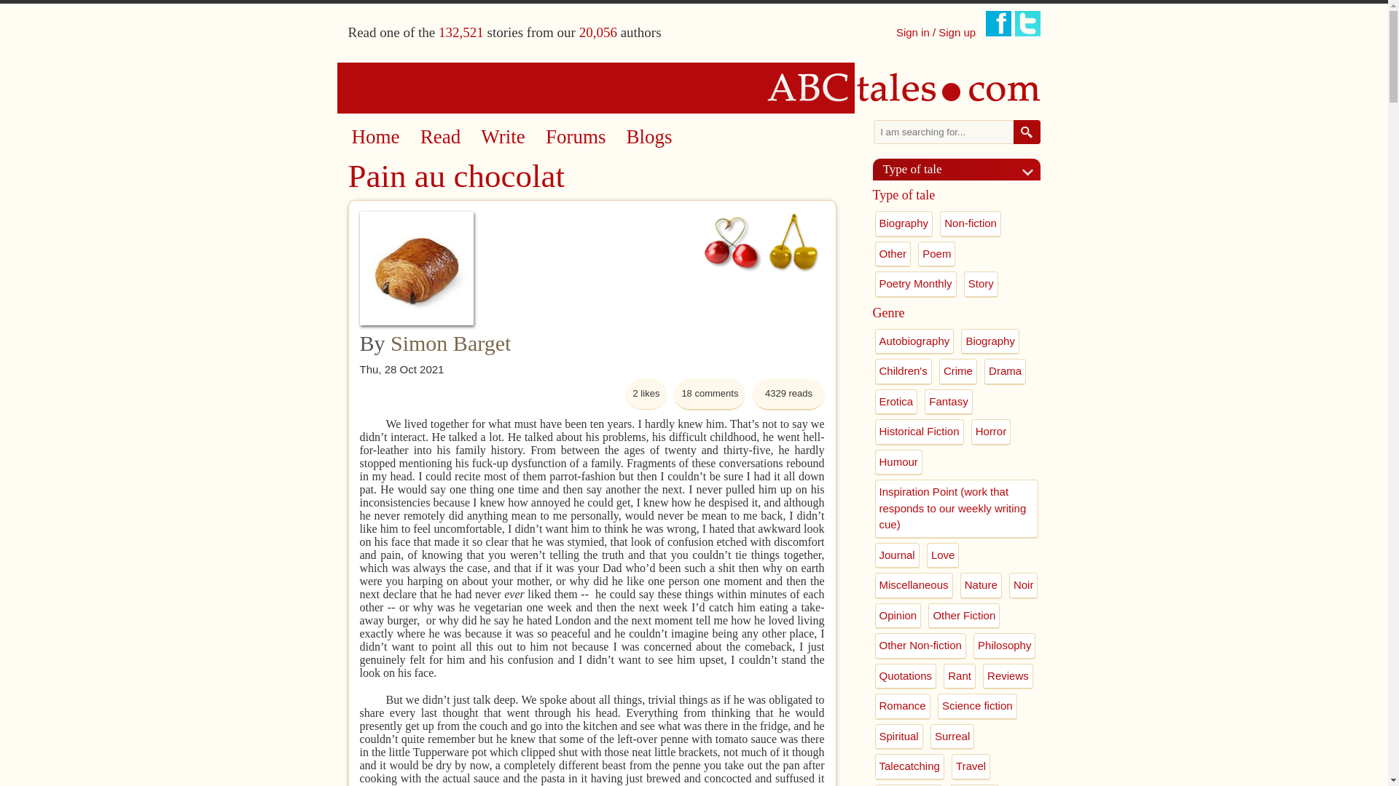 The width and height of the screenshot is (1399, 786). What do you see at coordinates (503, 137) in the screenshot?
I see `Write` at bounding box center [503, 137].